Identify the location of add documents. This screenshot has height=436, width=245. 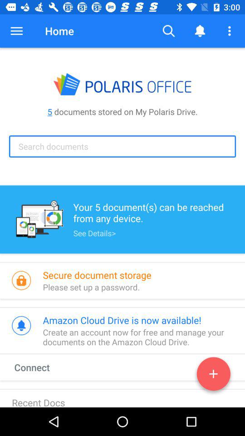
(213, 376).